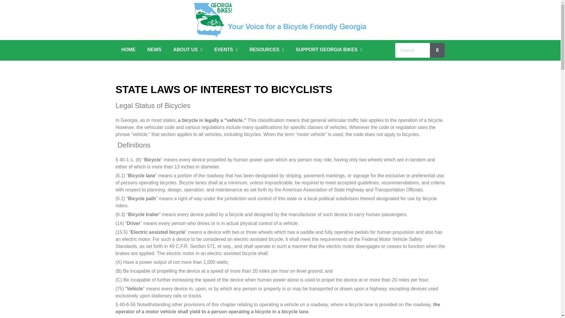 The width and height of the screenshot is (565, 318). Describe the element at coordinates (187, 49) in the screenshot. I see `ABOUT US` at that location.